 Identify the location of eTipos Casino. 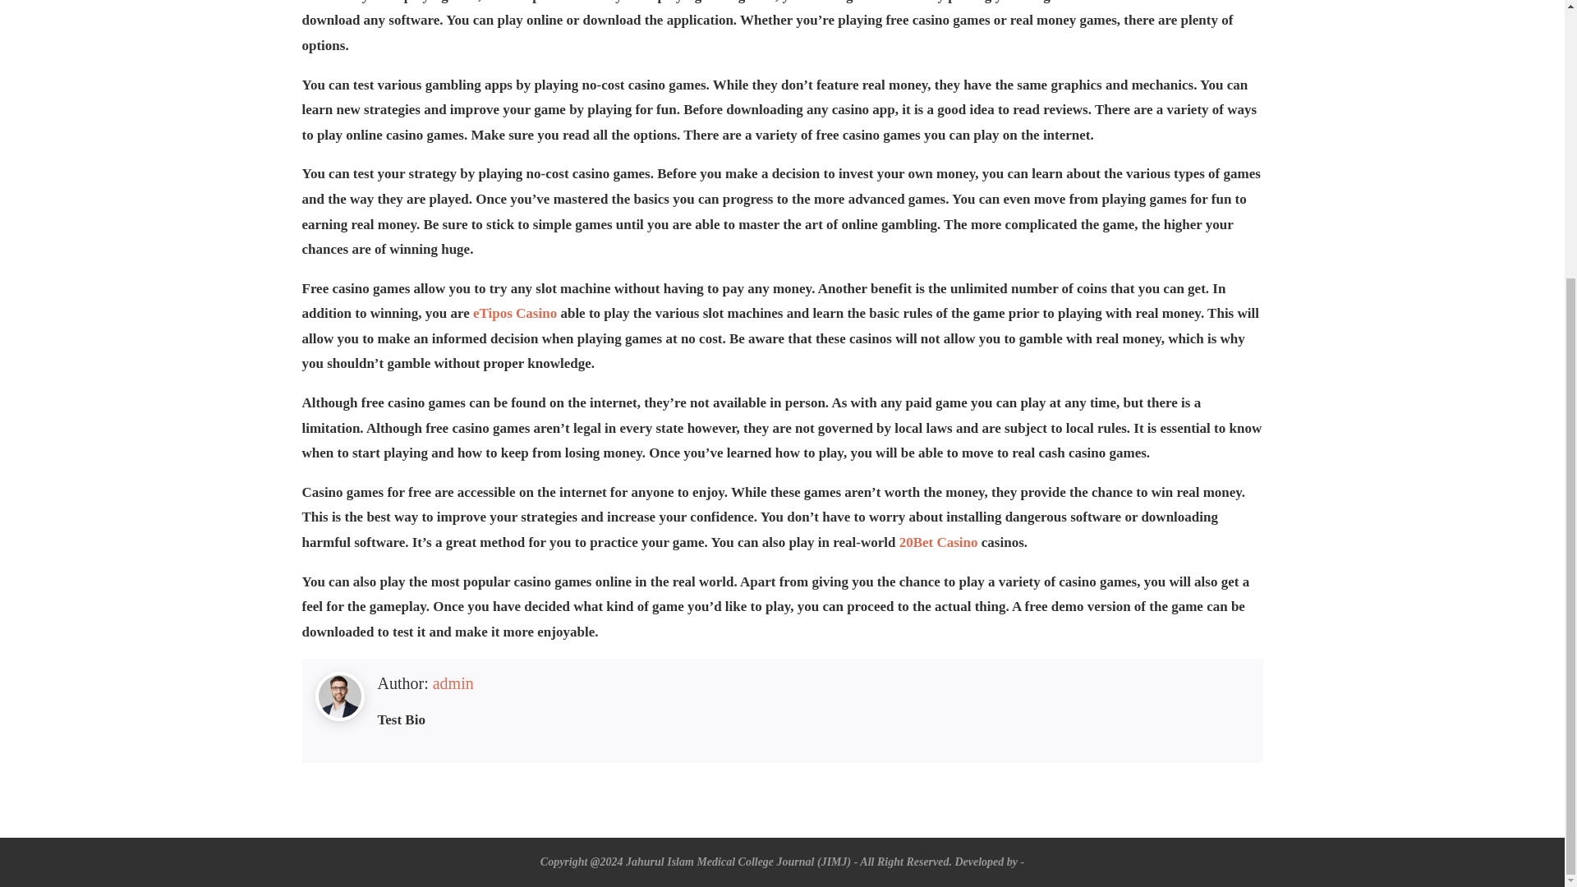
(514, 312).